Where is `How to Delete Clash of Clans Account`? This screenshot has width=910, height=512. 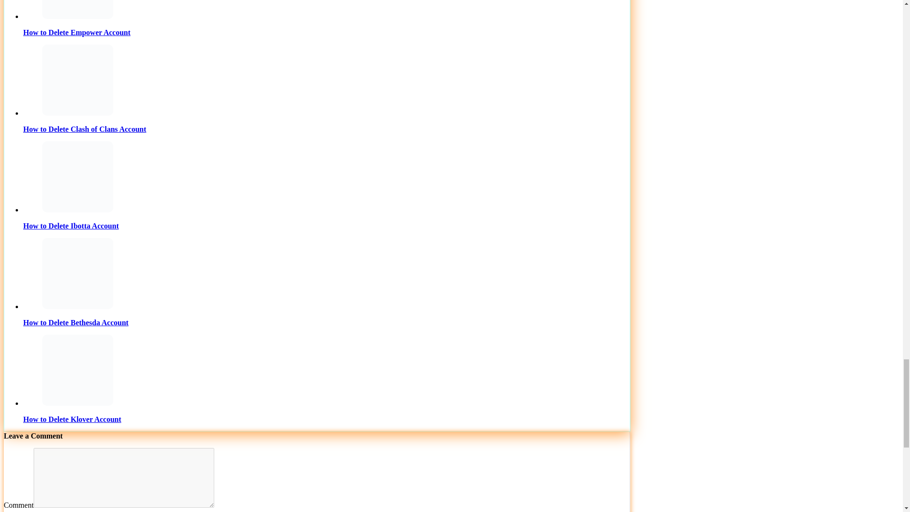 How to Delete Clash of Clans Account is located at coordinates (77, 80).